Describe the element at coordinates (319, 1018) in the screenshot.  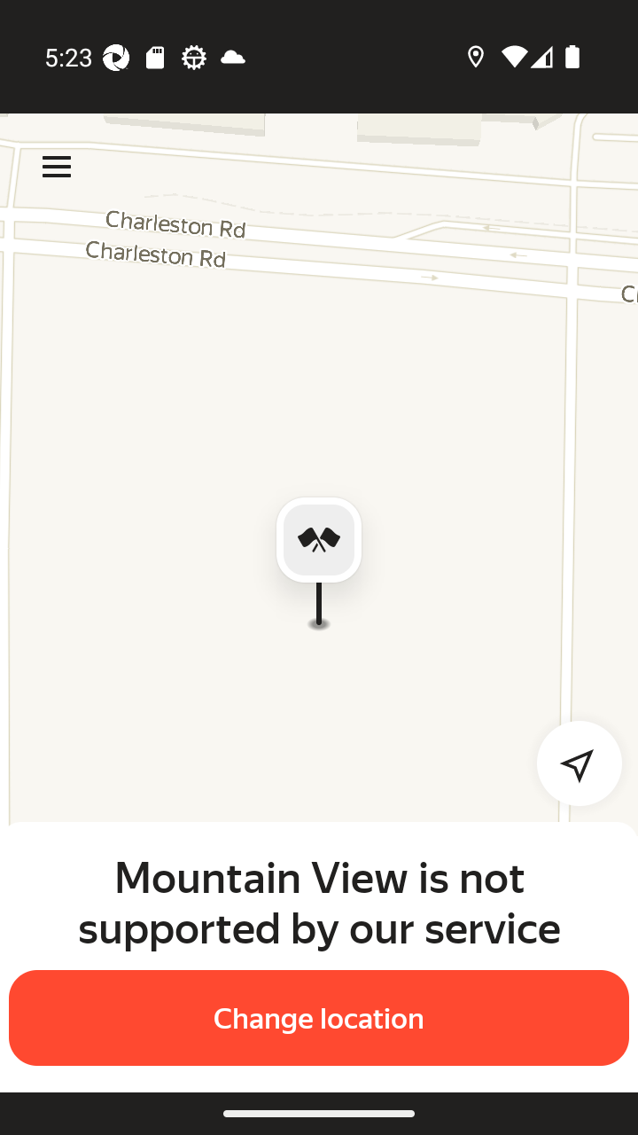
I see `Change location` at that location.